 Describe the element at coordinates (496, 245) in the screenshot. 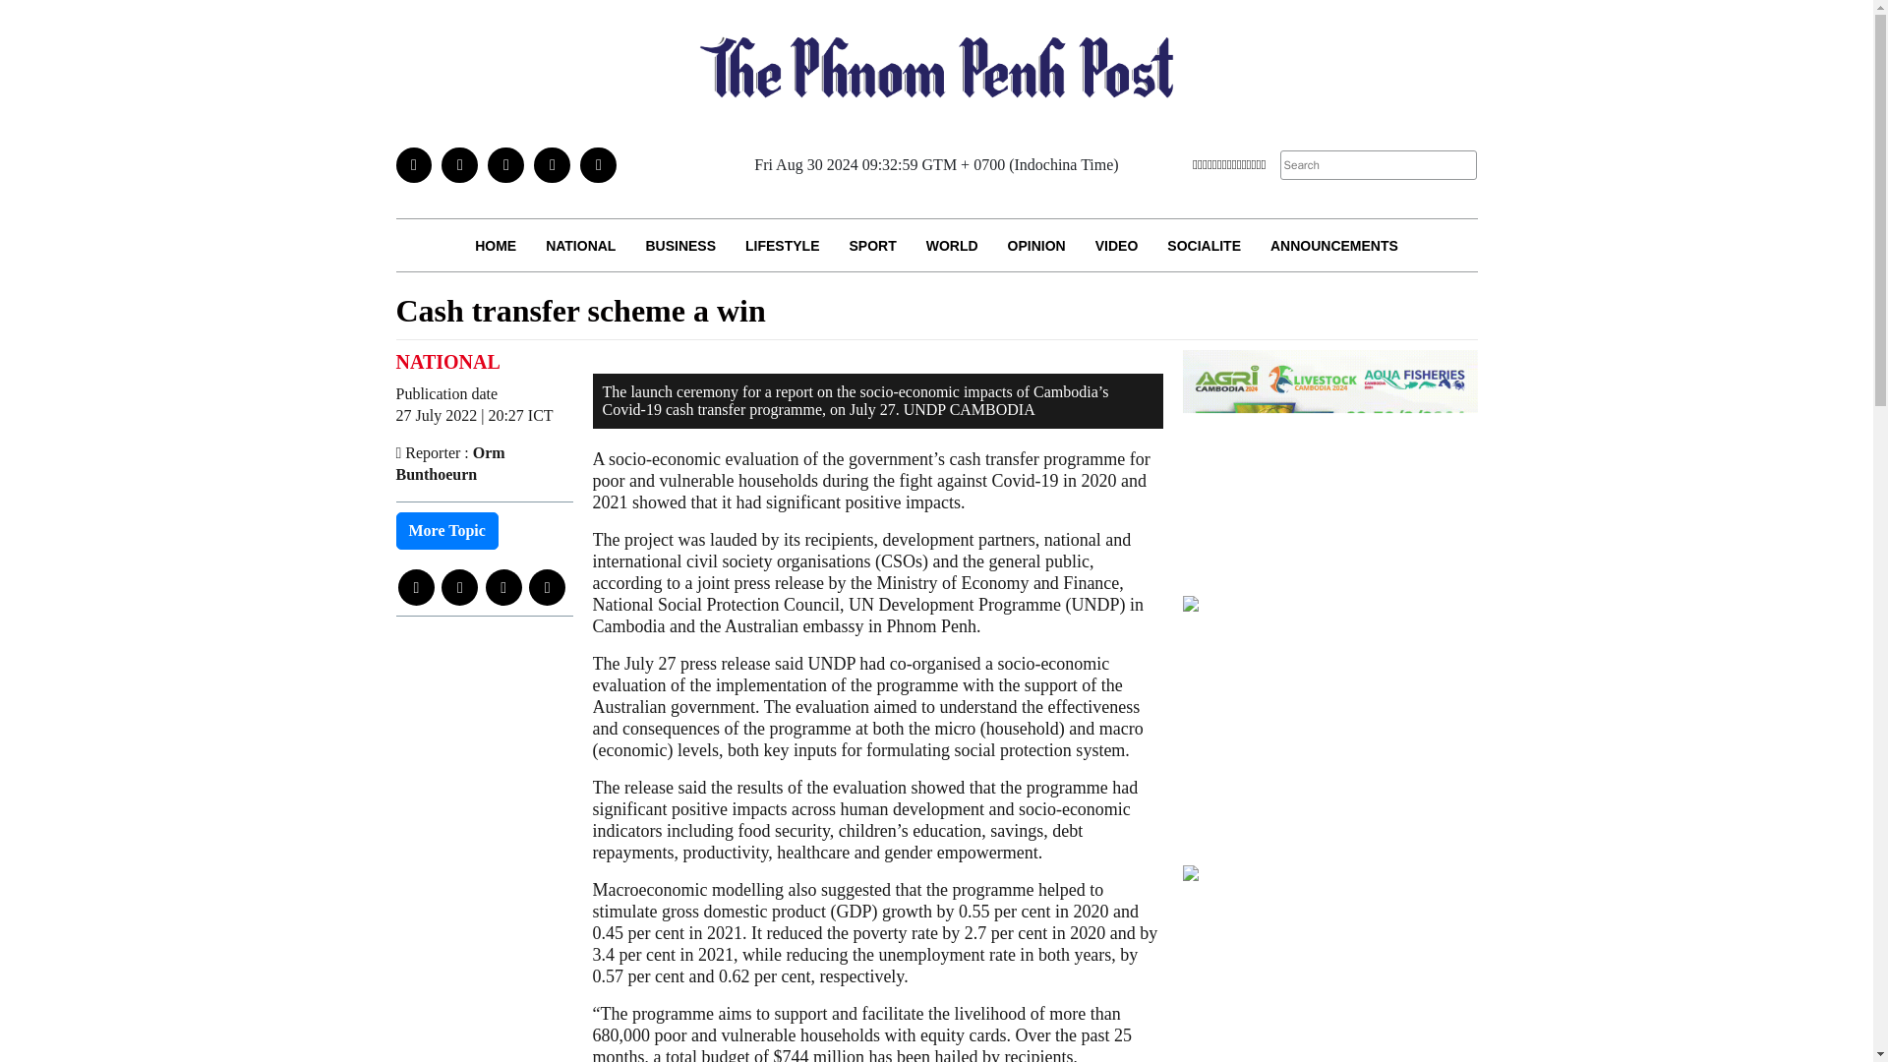

I see `HOME` at that location.